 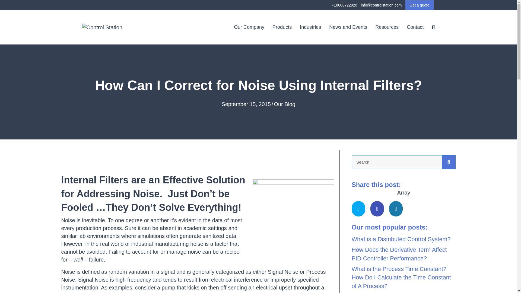 I want to click on Our Blog, so click(x=284, y=104).